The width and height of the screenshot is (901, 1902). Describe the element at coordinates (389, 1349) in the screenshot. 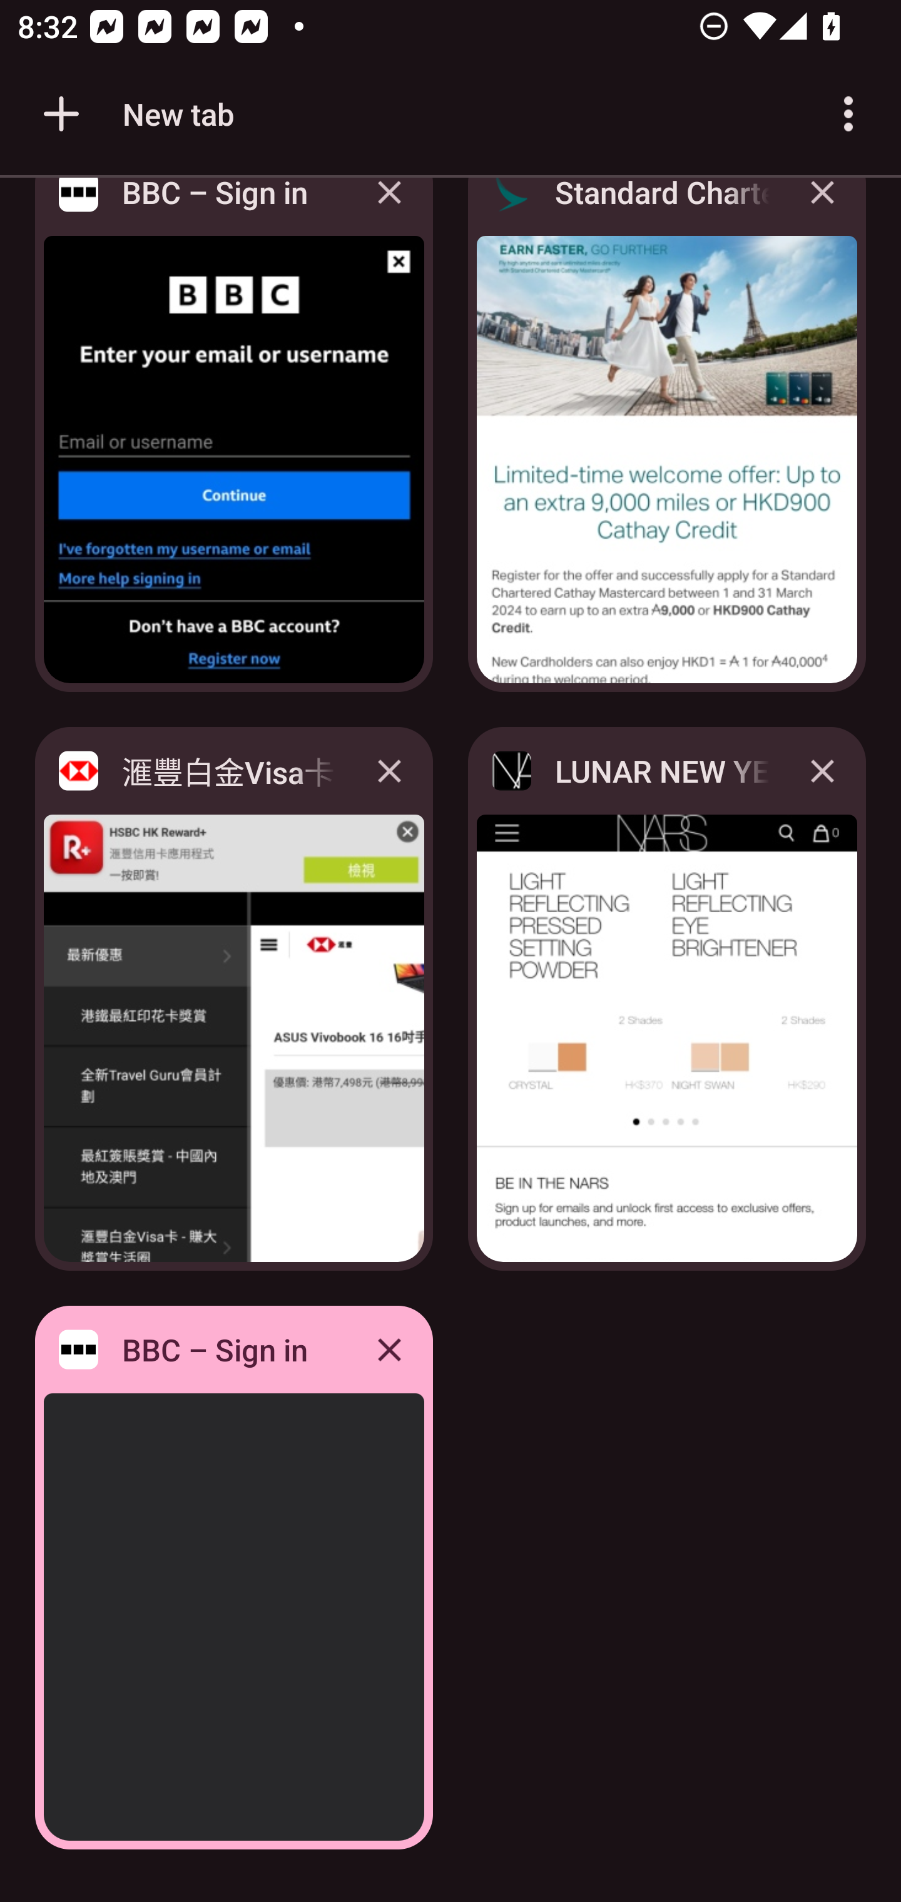

I see `Close  tab` at that location.